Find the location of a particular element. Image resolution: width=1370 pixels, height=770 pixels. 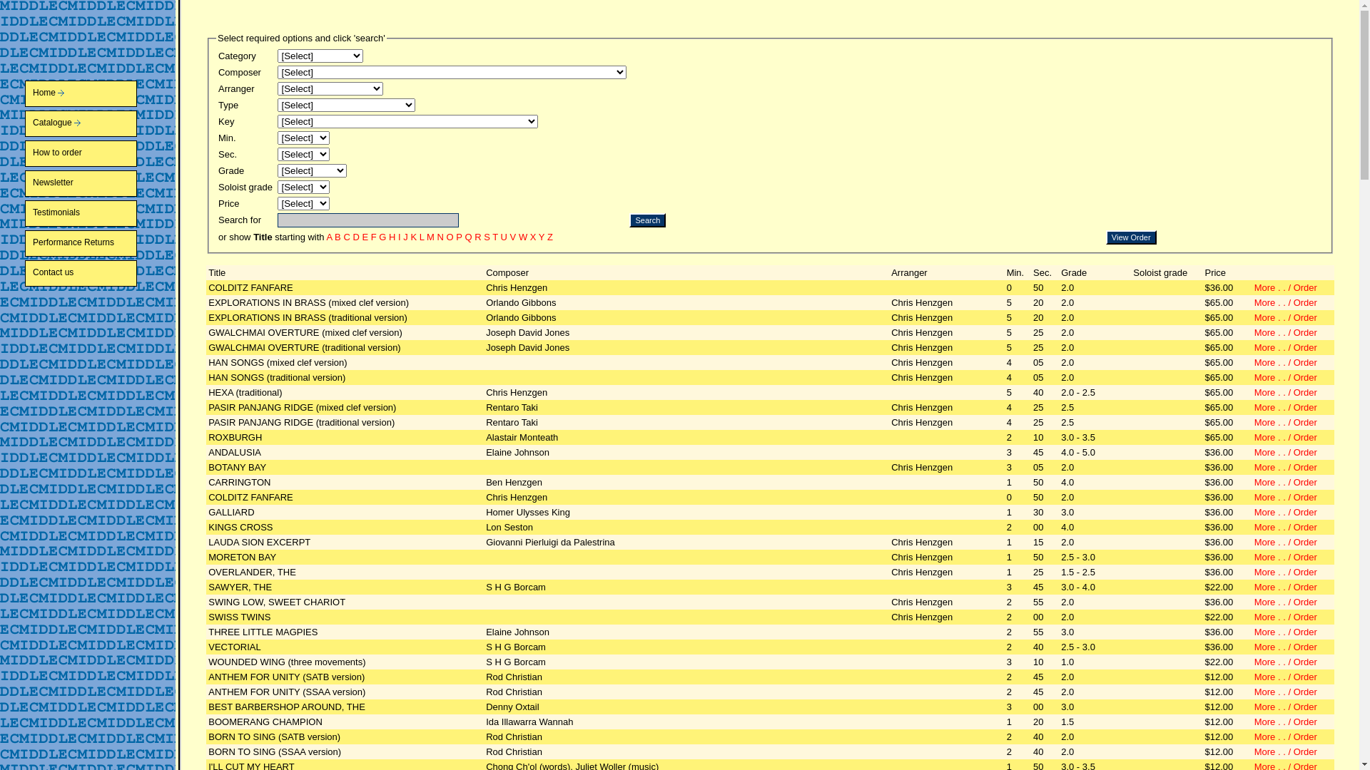

M is located at coordinates (431, 237).